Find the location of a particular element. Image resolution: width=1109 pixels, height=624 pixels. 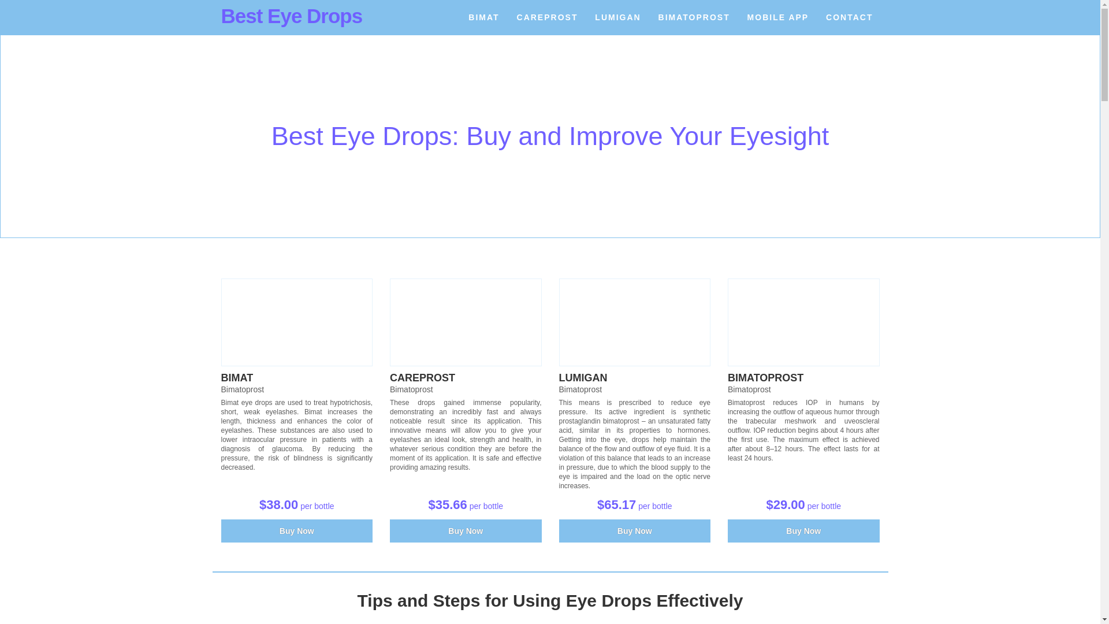

BIMATOPROST is located at coordinates (694, 17).